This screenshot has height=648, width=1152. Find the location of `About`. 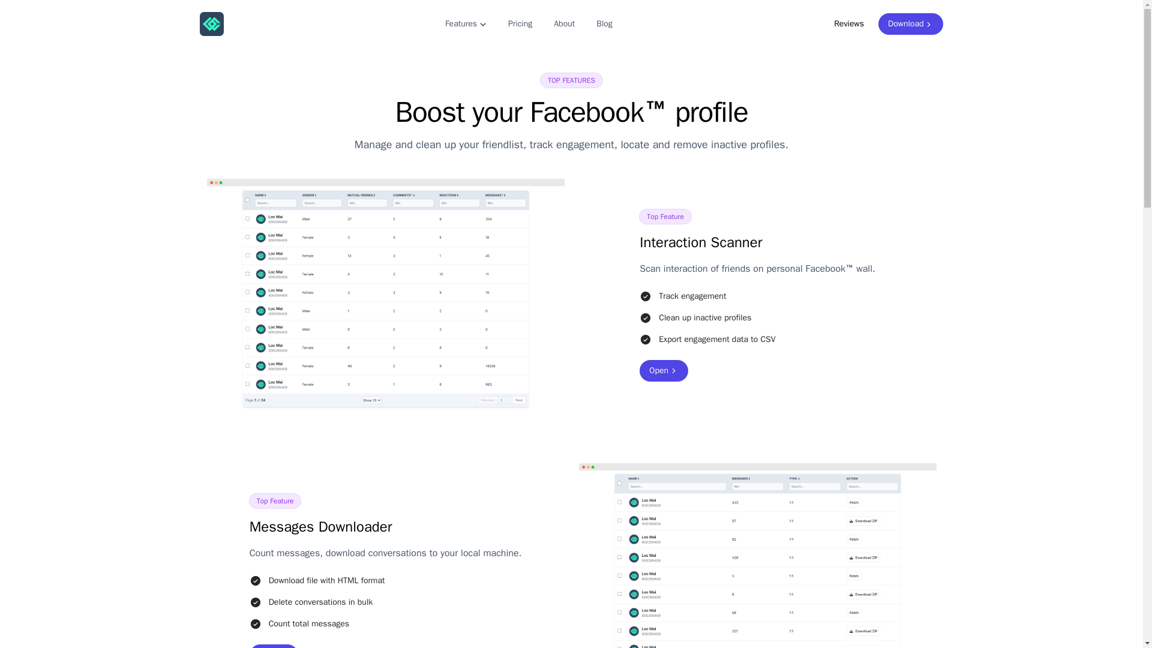

About is located at coordinates (564, 24).